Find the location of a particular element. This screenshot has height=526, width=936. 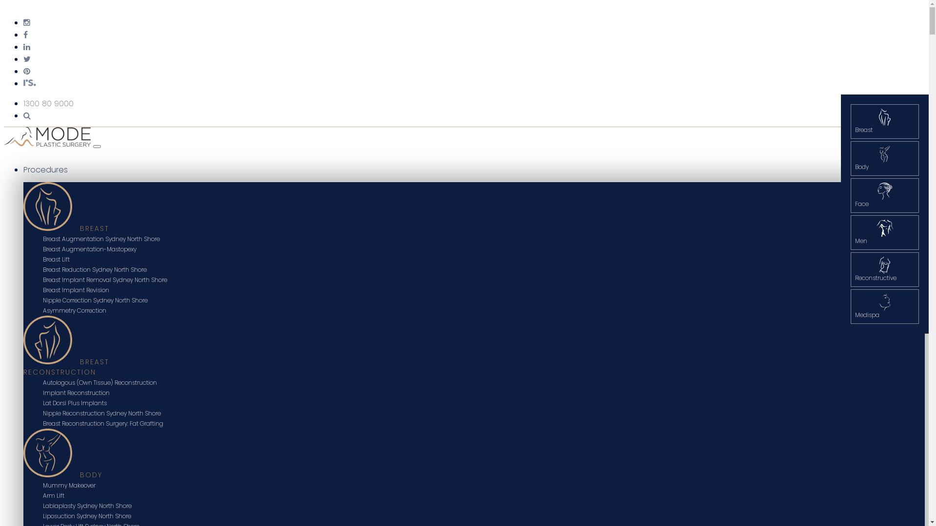

Linkedin is located at coordinates (27, 47).